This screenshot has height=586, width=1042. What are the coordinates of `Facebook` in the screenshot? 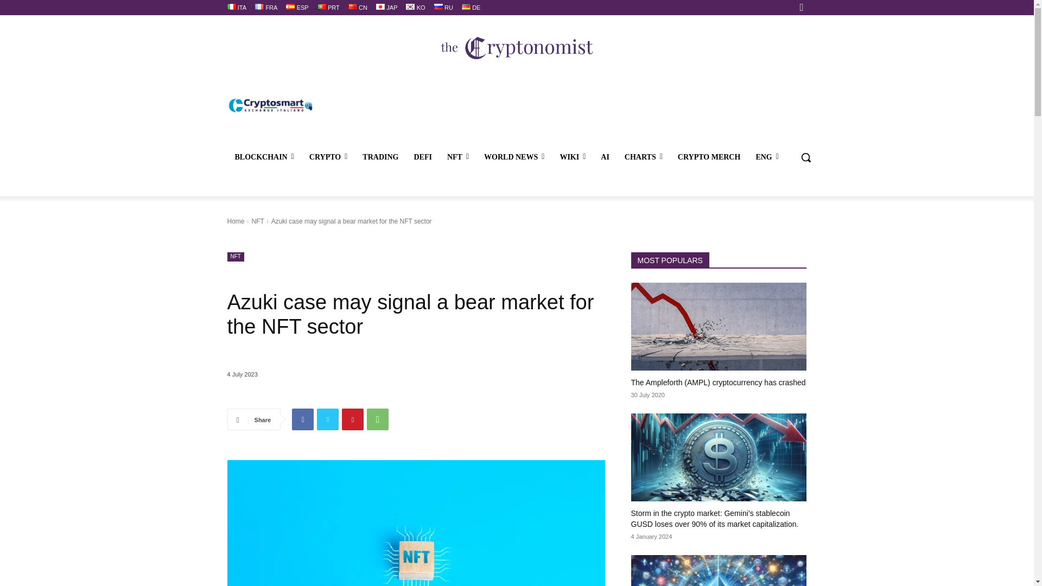 It's located at (302, 419).